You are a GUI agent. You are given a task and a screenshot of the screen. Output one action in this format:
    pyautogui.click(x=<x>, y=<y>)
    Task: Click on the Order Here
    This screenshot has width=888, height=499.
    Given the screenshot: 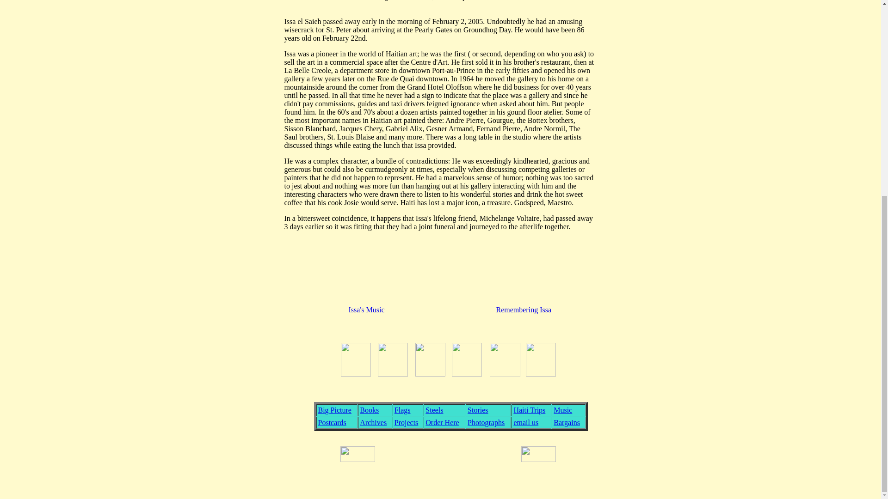 What is the action you would take?
    pyautogui.click(x=442, y=422)
    